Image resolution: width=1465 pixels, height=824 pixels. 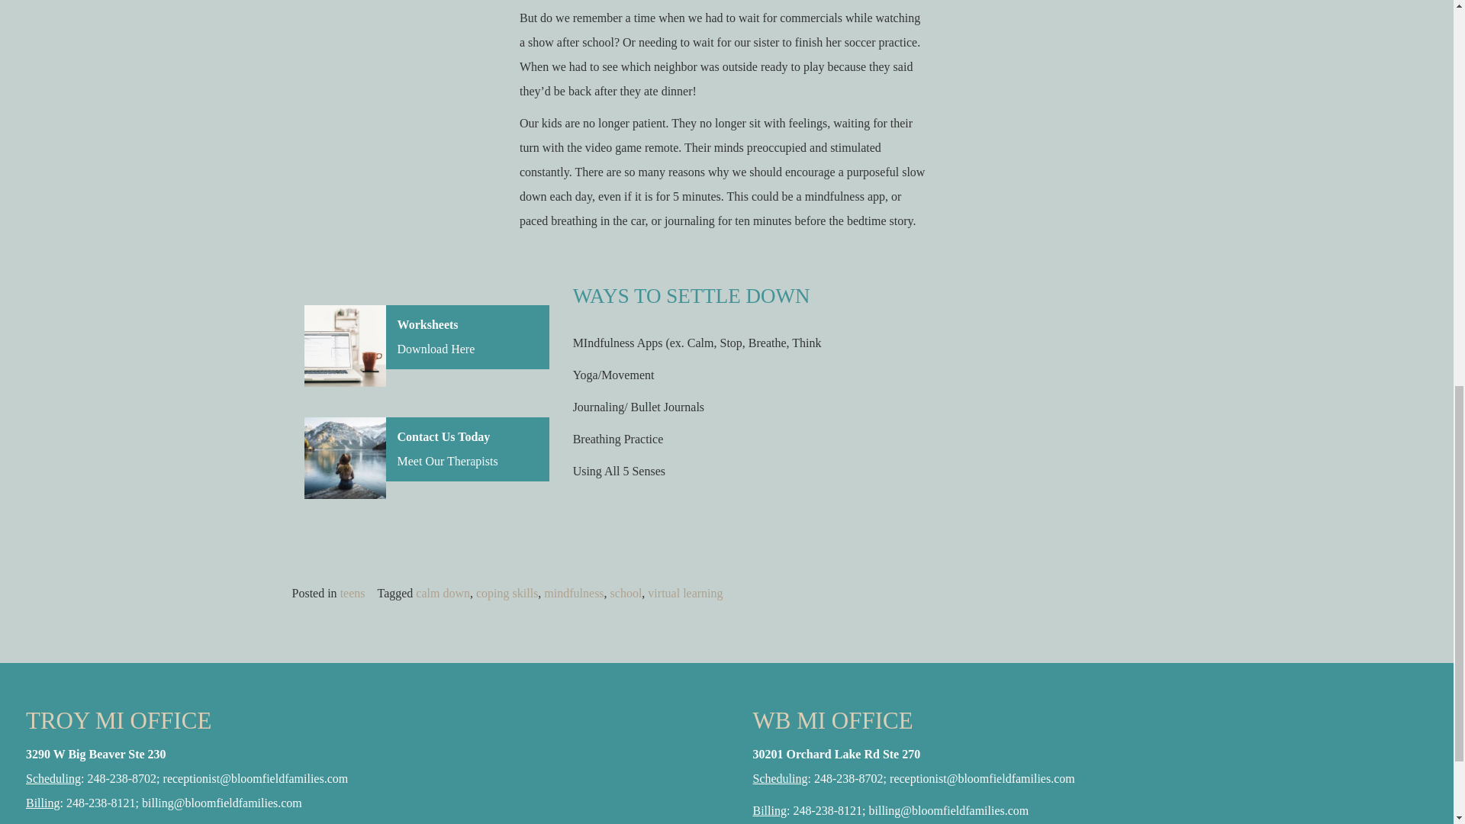 I want to click on Download Here, so click(x=436, y=349).